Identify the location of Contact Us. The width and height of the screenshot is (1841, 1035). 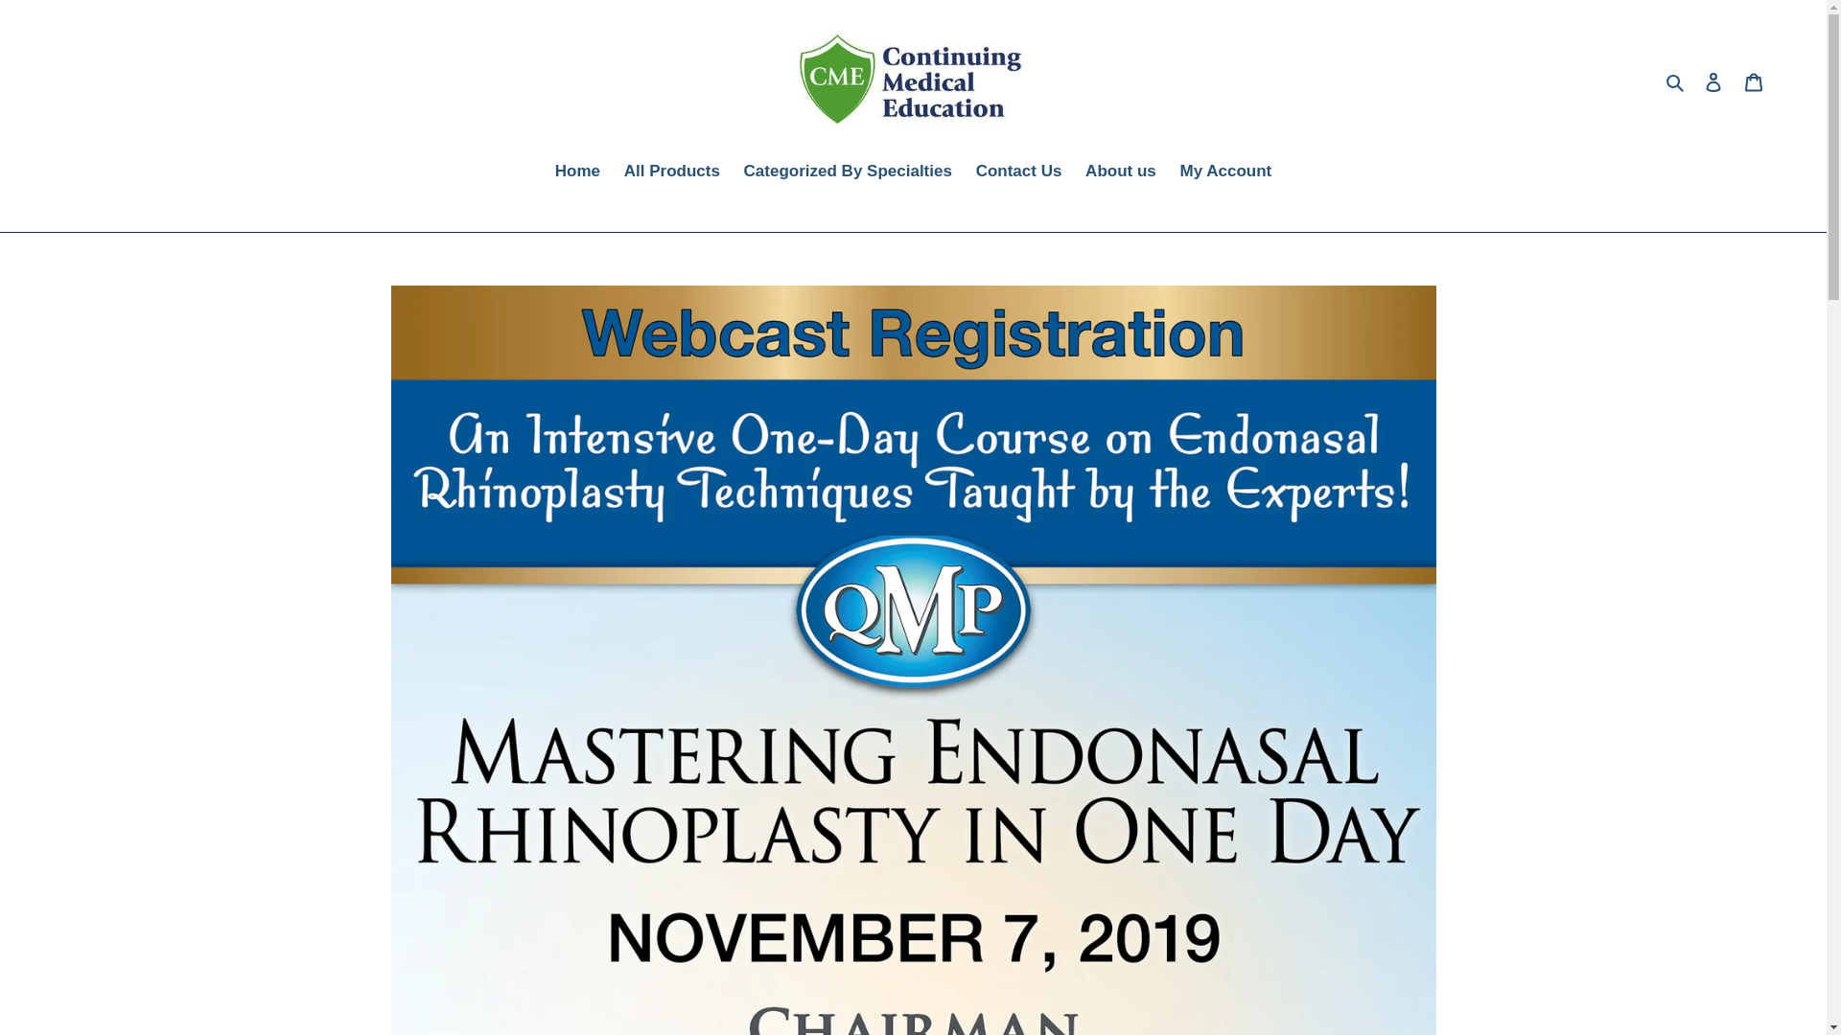
(1018, 172).